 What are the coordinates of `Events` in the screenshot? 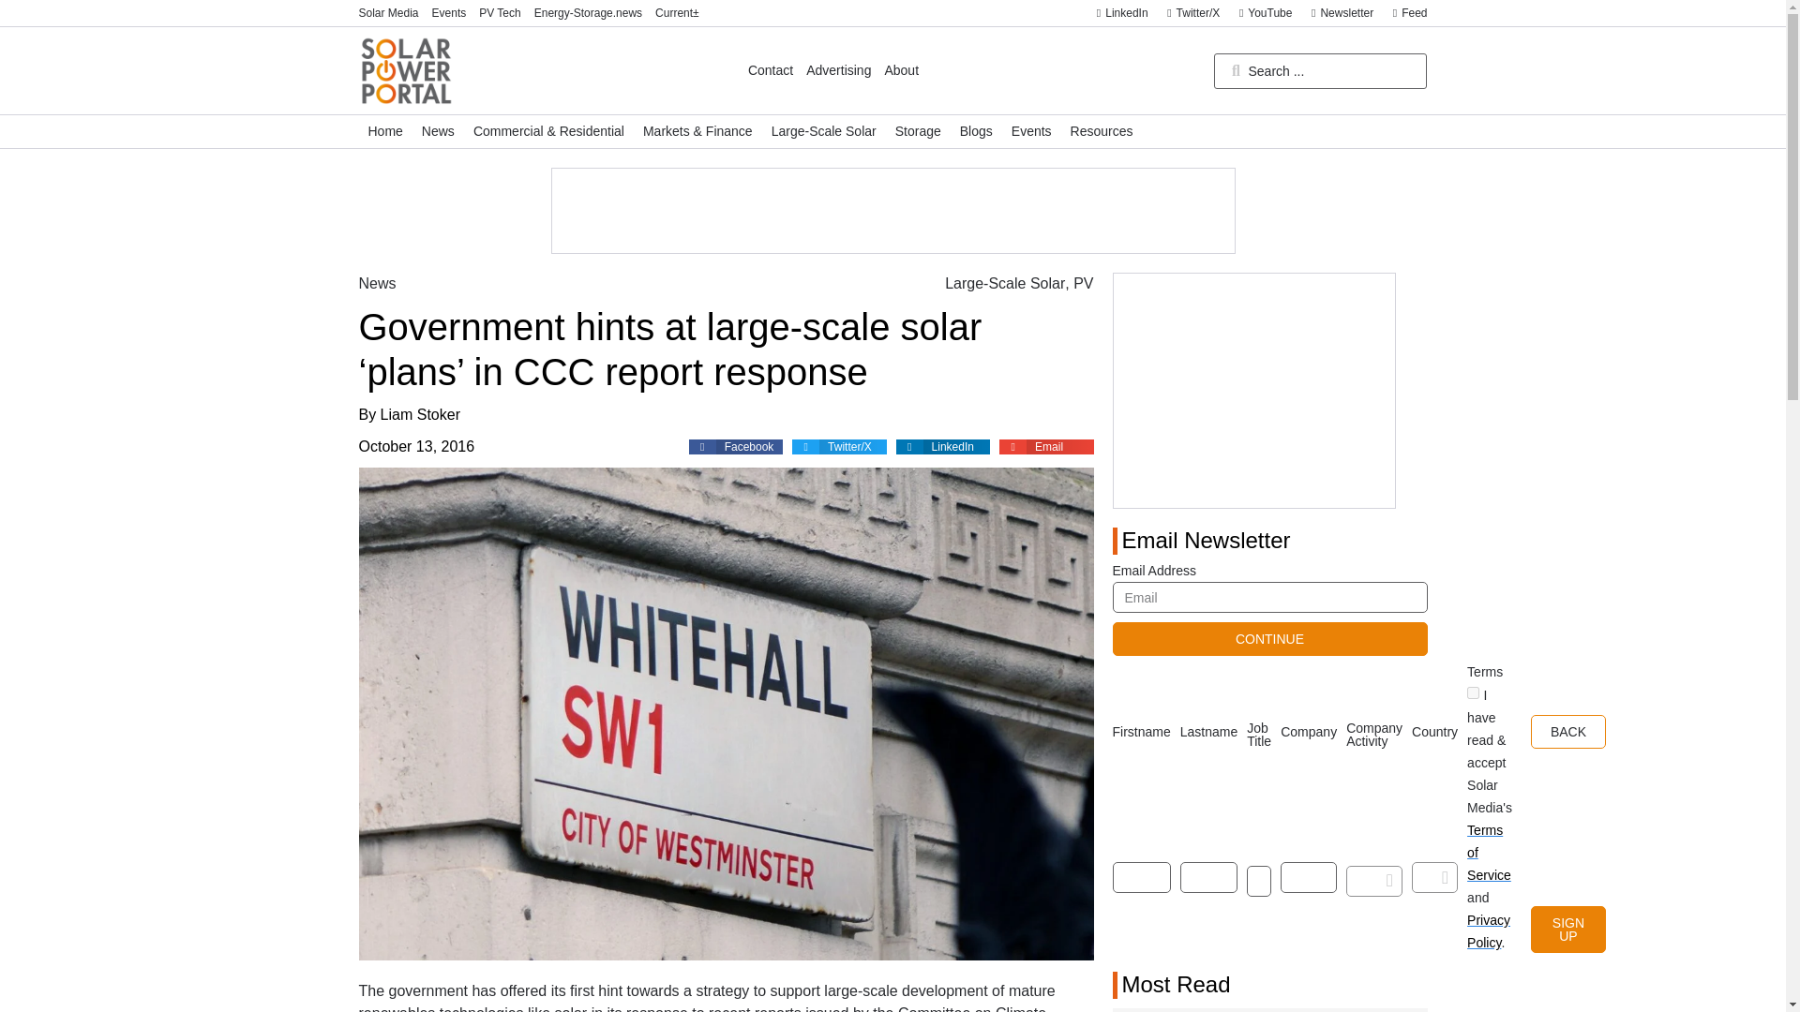 It's located at (1031, 131).